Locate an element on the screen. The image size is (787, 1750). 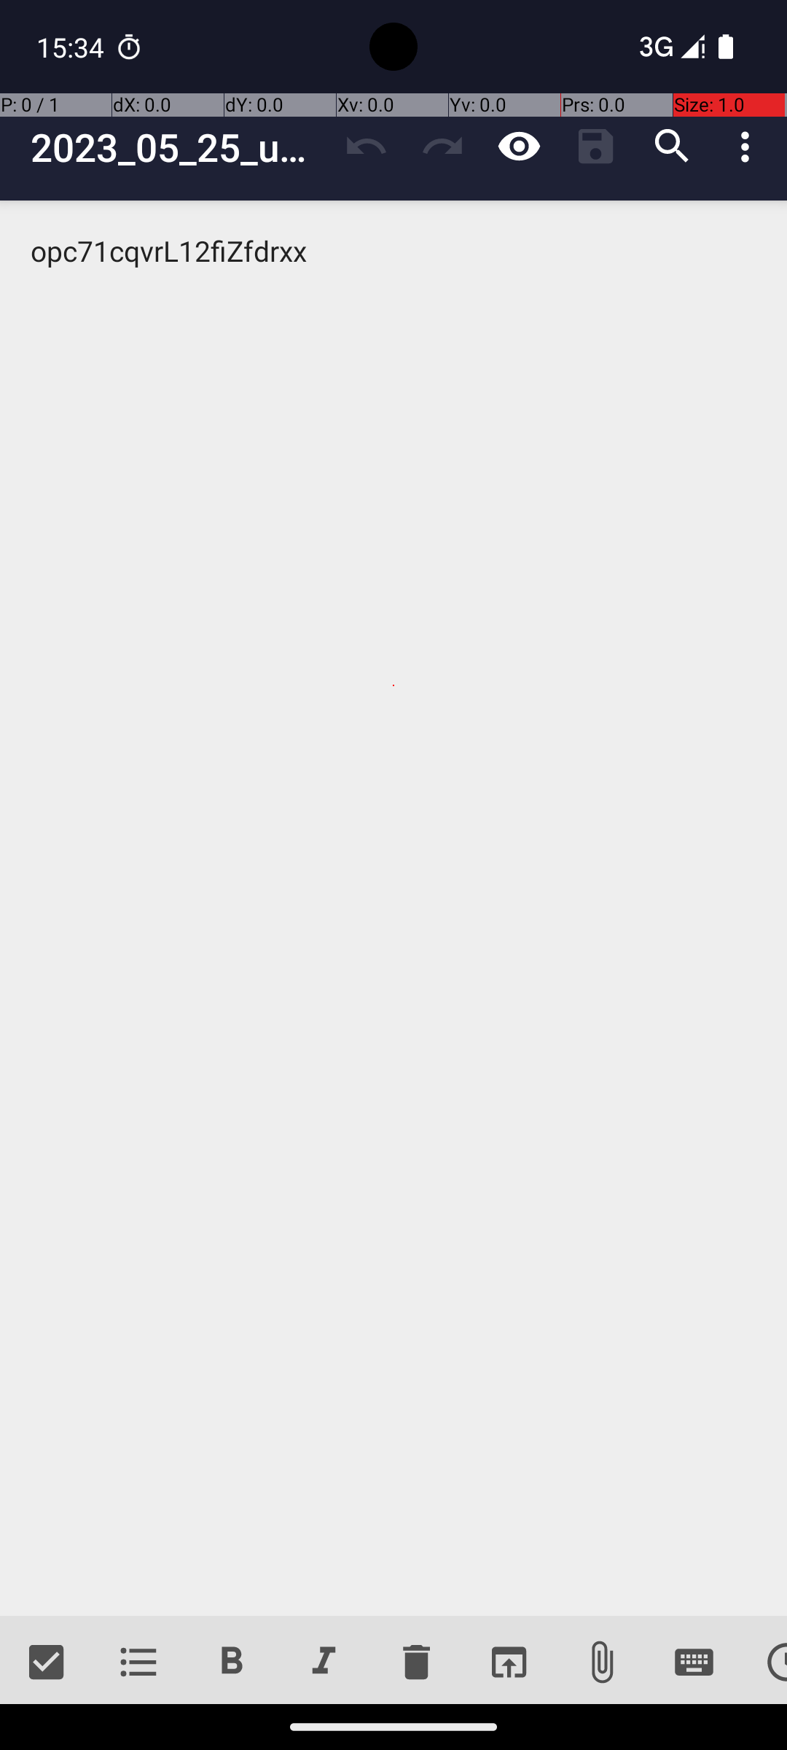
2023_05_25_upcoming_presentation_outline is located at coordinates (179, 147).